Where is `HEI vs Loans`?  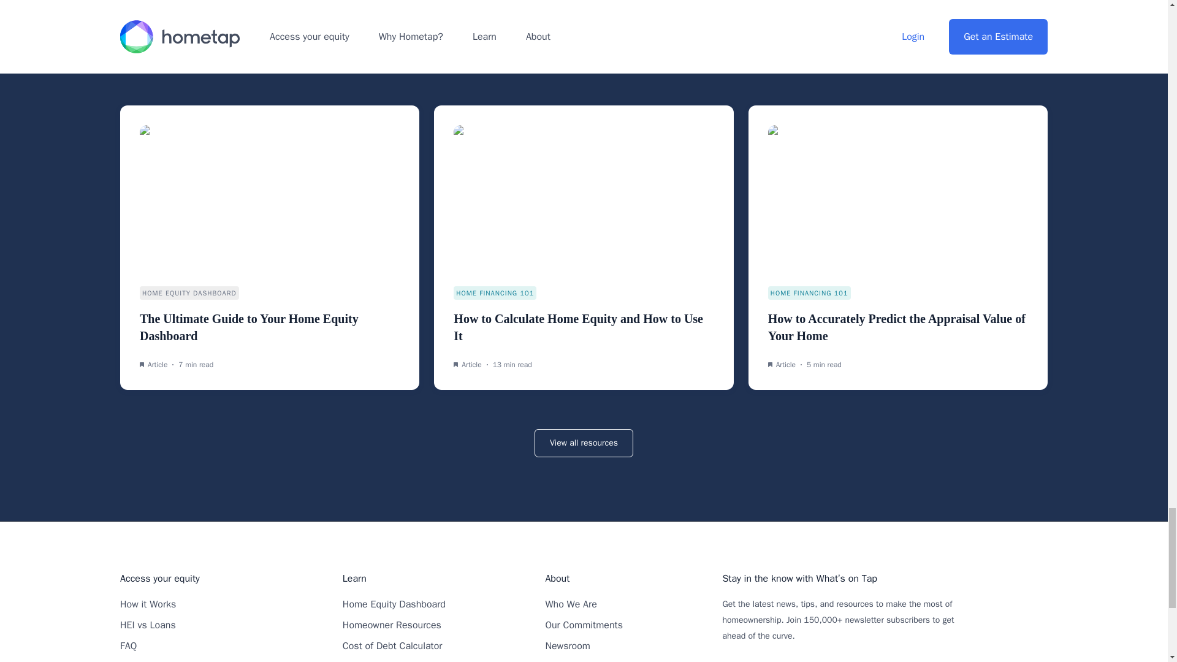
HEI vs Loans is located at coordinates (147, 625).